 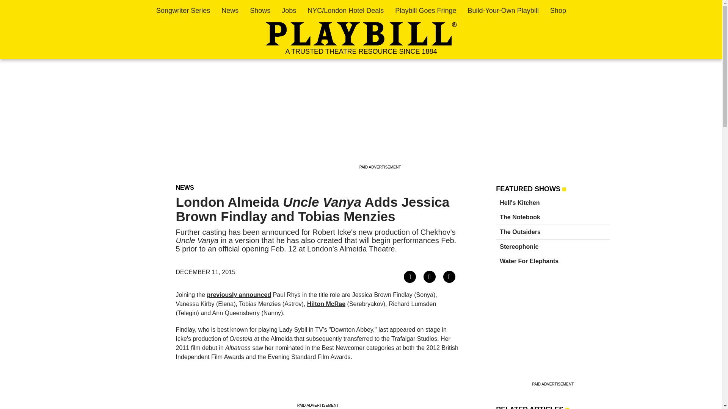 What do you see at coordinates (503, 11) in the screenshot?
I see `Build-Your-Own Playbill` at bounding box center [503, 11].